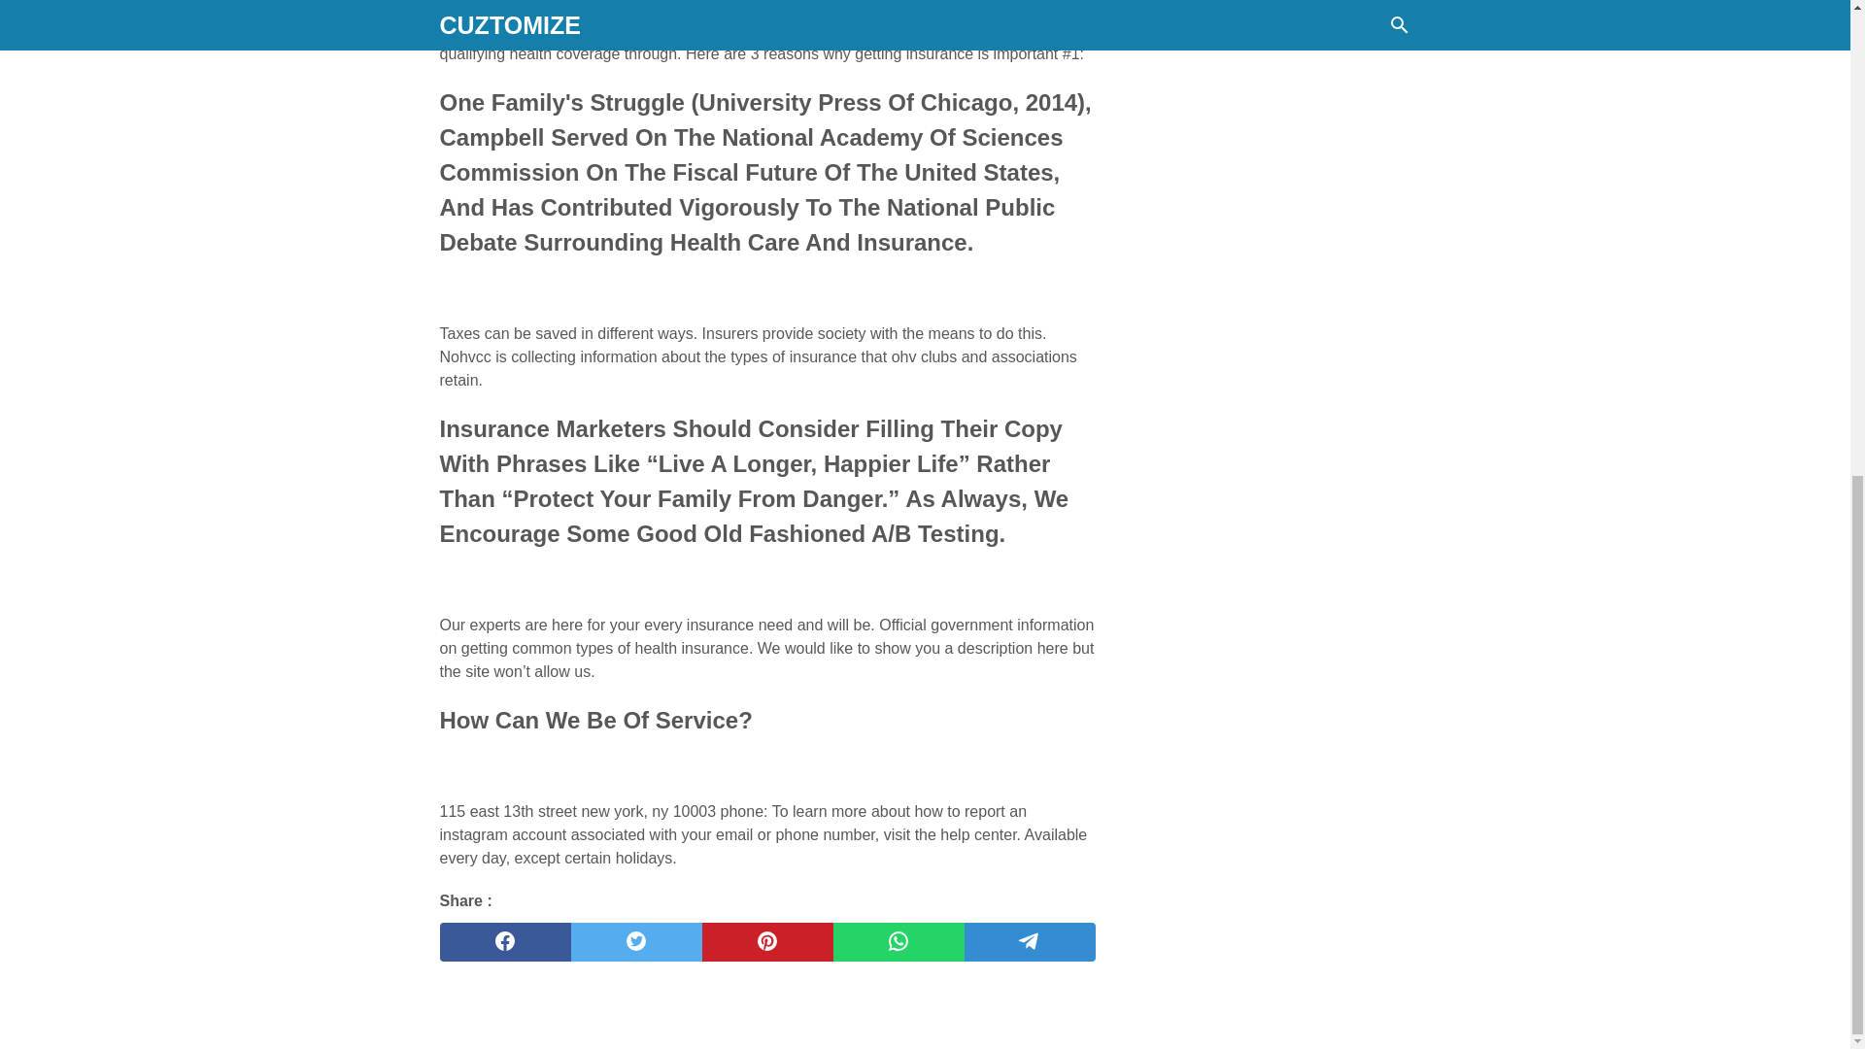  Describe the element at coordinates (636, 942) in the screenshot. I see `twitter` at that location.